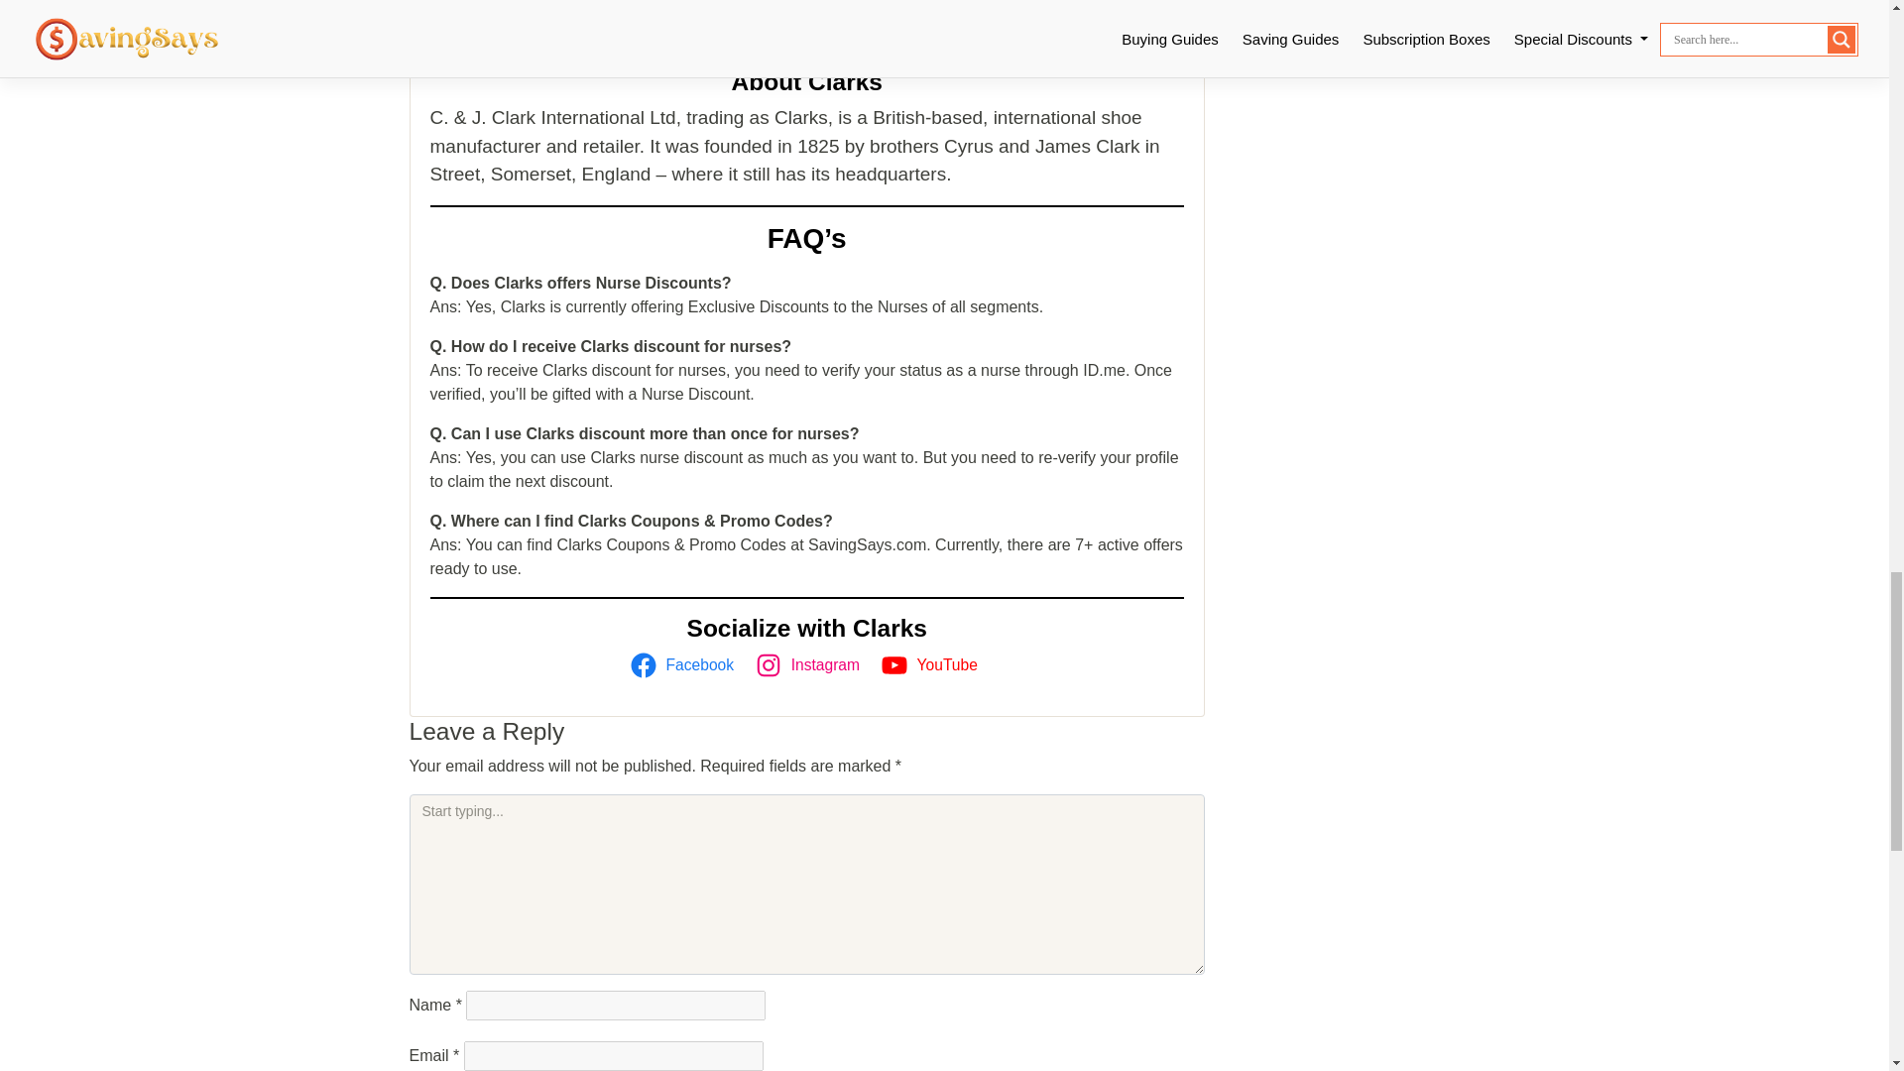 This screenshot has width=1904, height=1071. What do you see at coordinates (932, 664) in the screenshot?
I see `YouTube` at bounding box center [932, 664].